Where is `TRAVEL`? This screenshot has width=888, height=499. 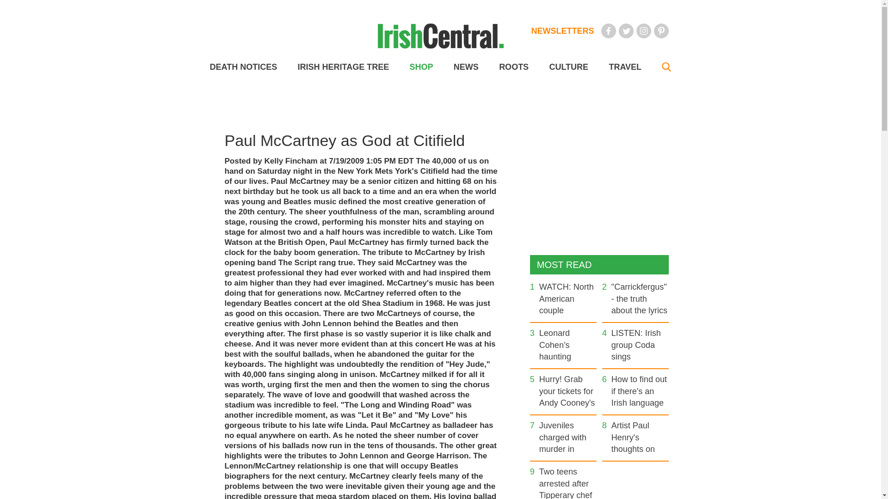 TRAVEL is located at coordinates (624, 67).